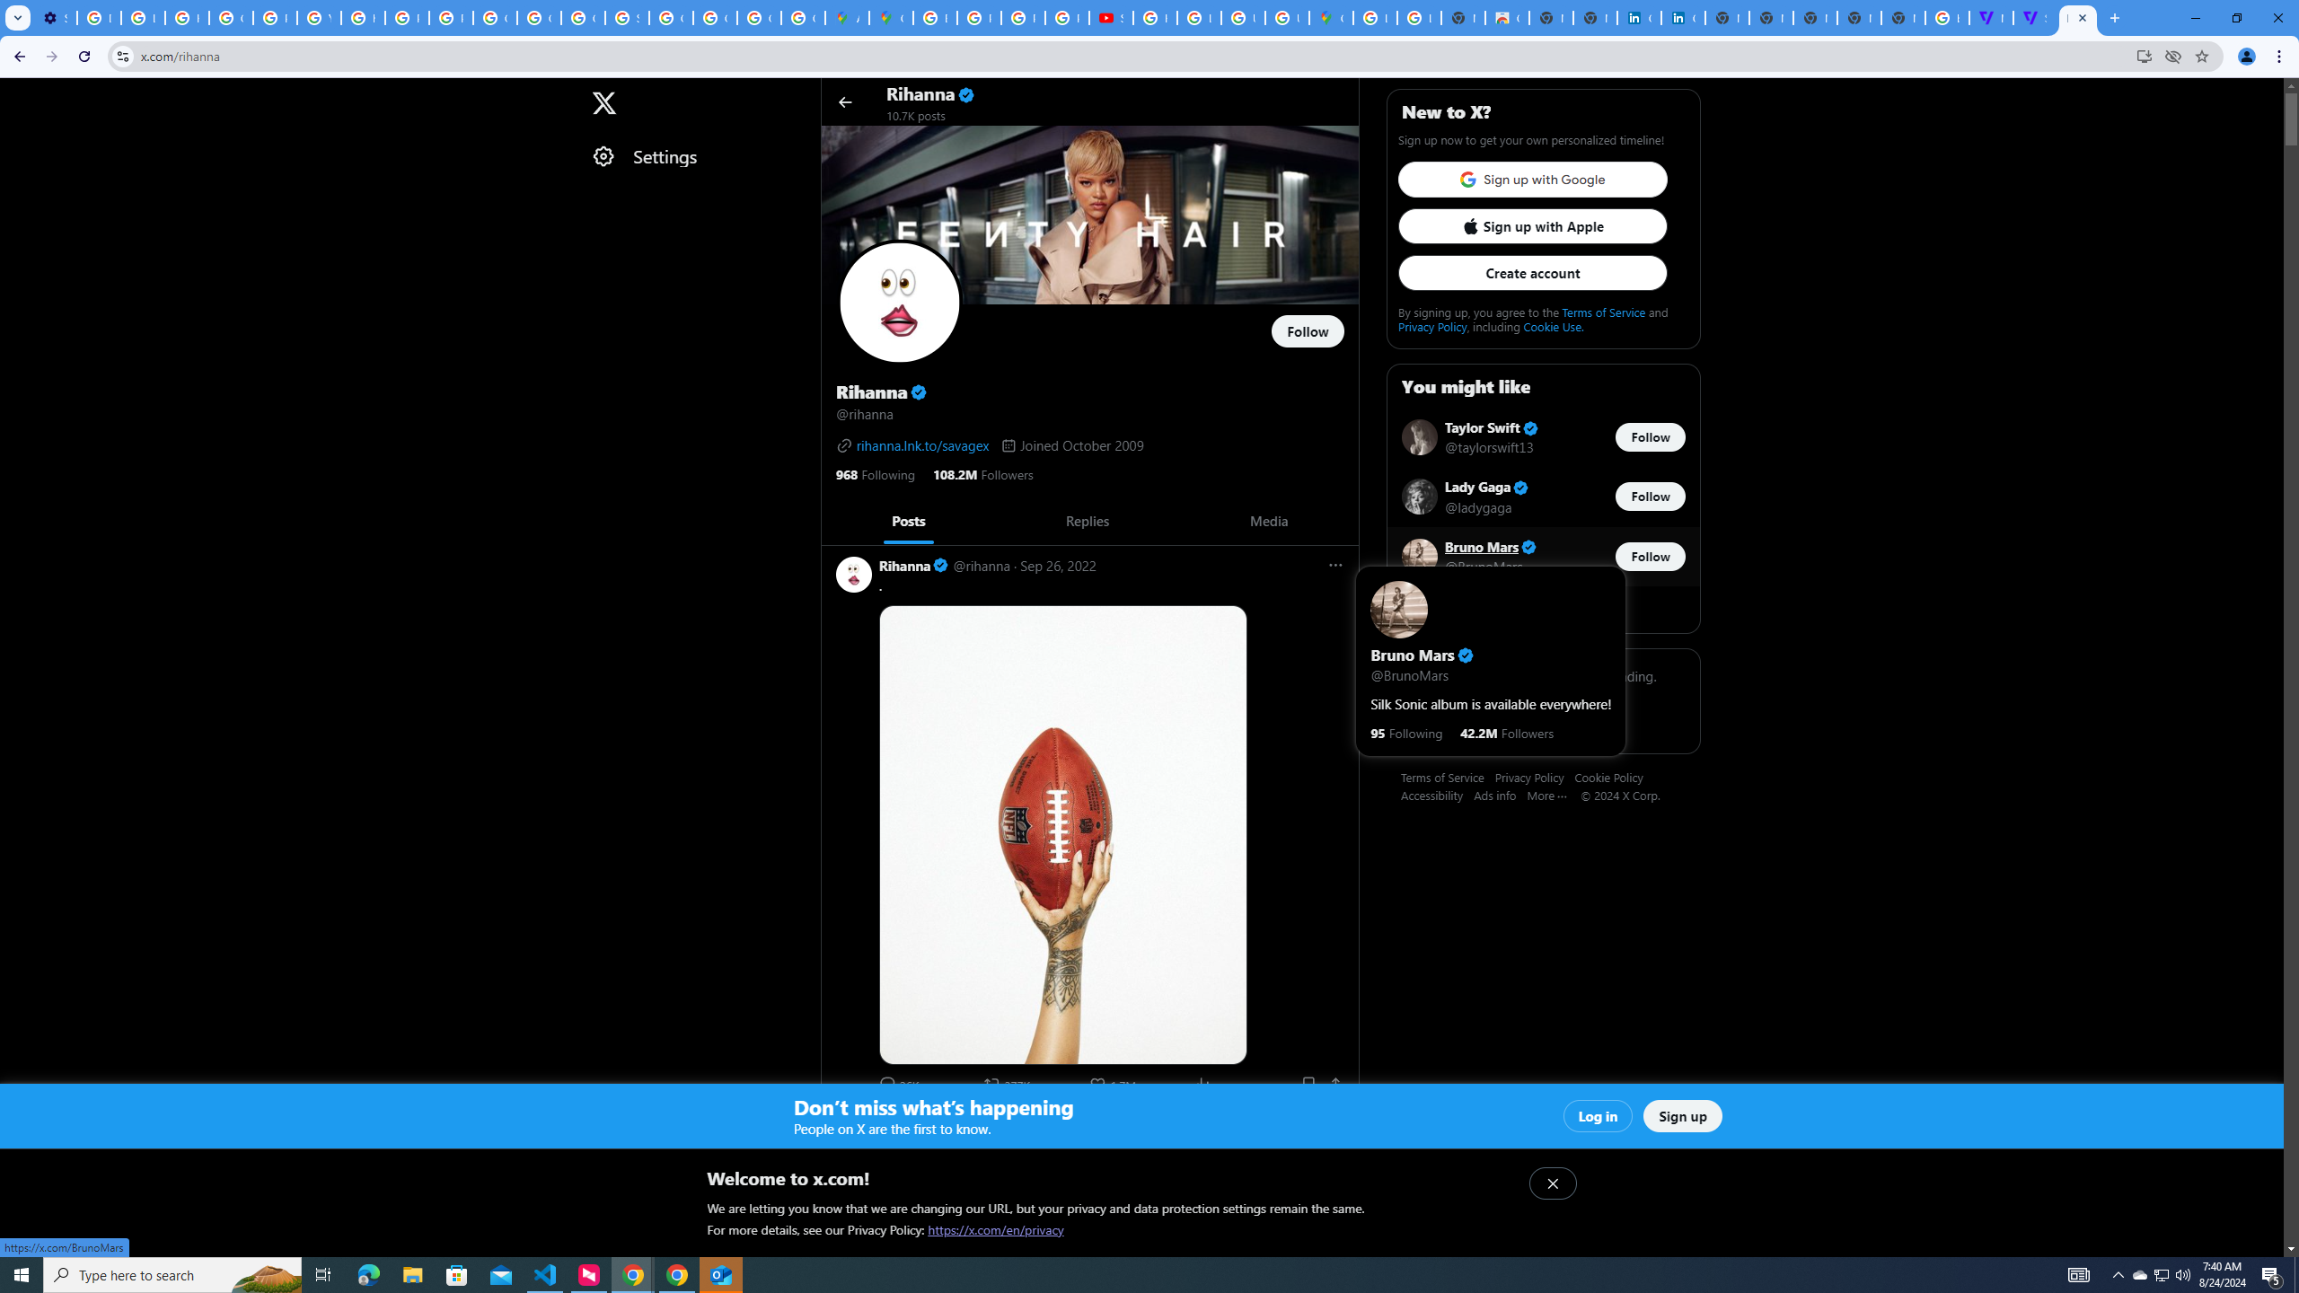 The width and height of the screenshot is (2299, 1293). Describe the element at coordinates (907, 521) in the screenshot. I see `Posts` at that location.